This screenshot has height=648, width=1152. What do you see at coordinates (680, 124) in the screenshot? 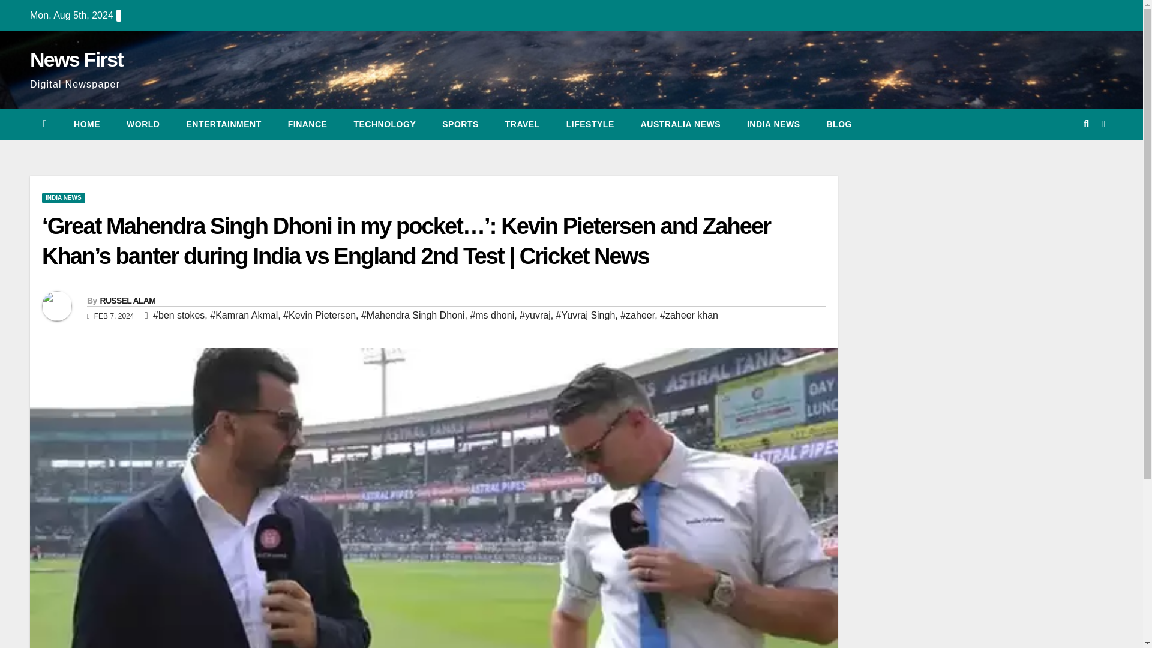
I see `AUSTRALIA NEWS` at bounding box center [680, 124].